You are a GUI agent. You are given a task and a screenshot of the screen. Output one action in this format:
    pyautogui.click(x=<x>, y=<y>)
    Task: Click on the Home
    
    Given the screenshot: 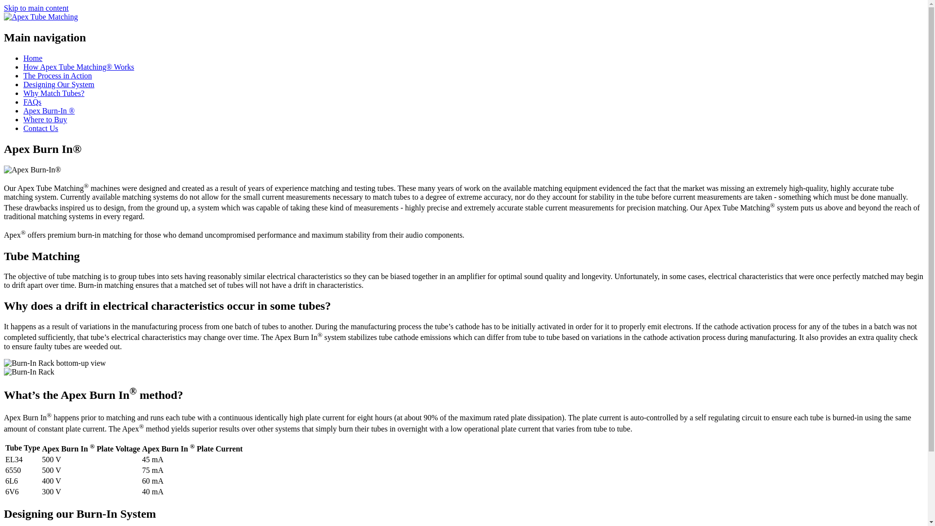 What is the action you would take?
    pyautogui.click(x=33, y=58)
    